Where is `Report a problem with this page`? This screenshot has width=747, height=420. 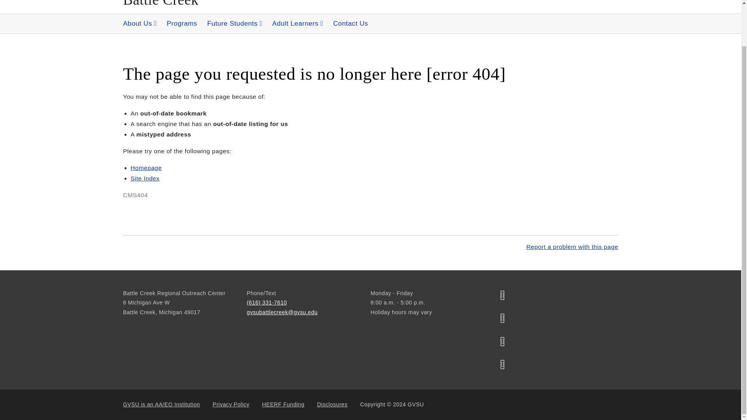 Report a problem with this page is located at coordinates (572, 247).